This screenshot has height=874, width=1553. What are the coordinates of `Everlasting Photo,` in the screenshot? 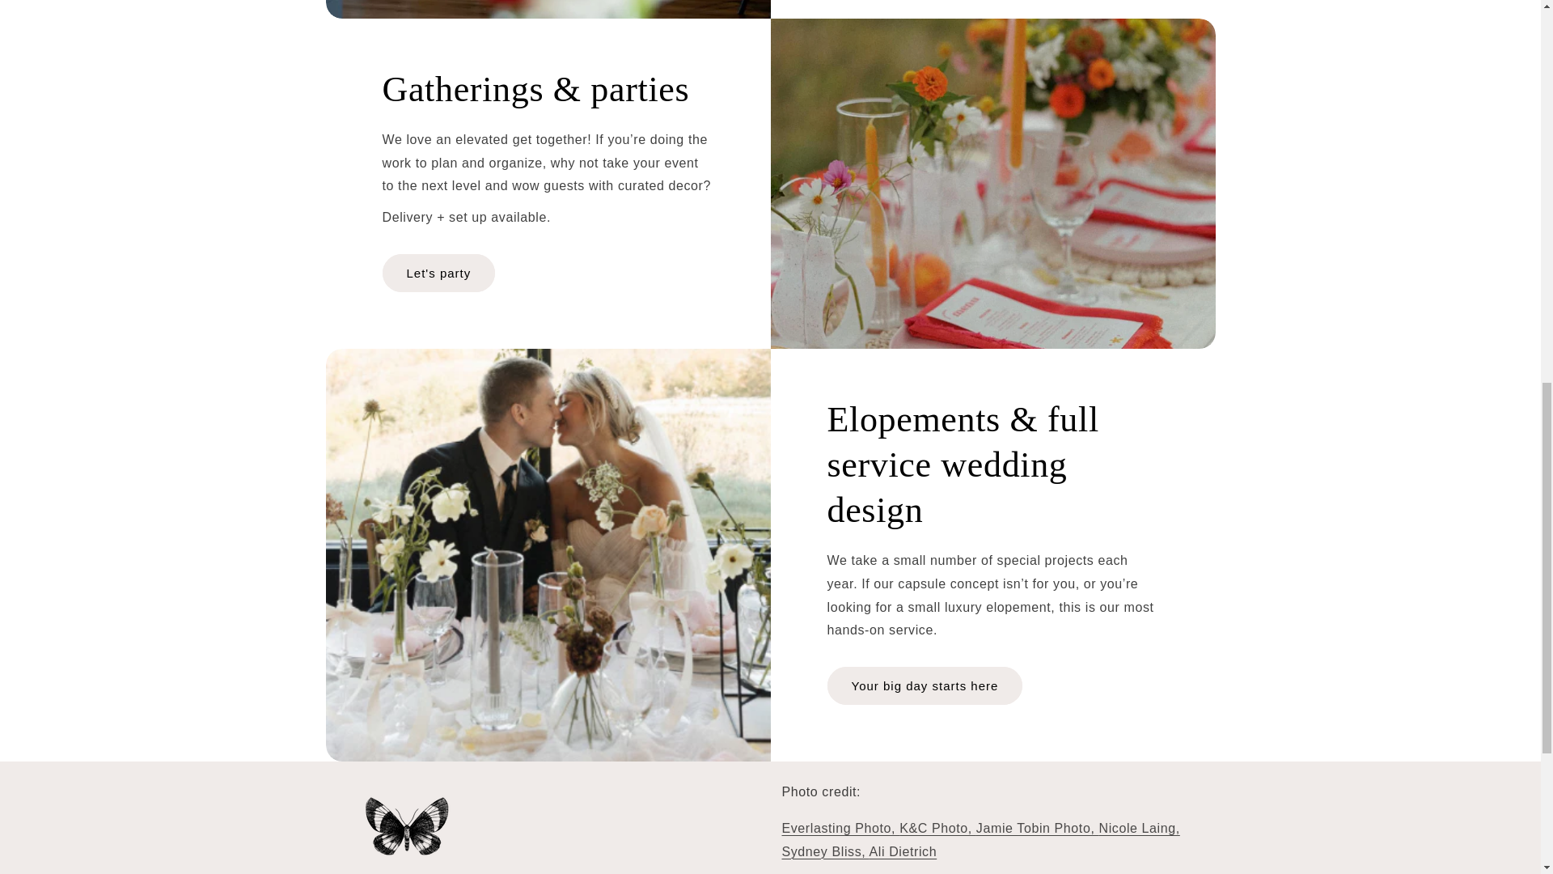 It's located at (840, 829).